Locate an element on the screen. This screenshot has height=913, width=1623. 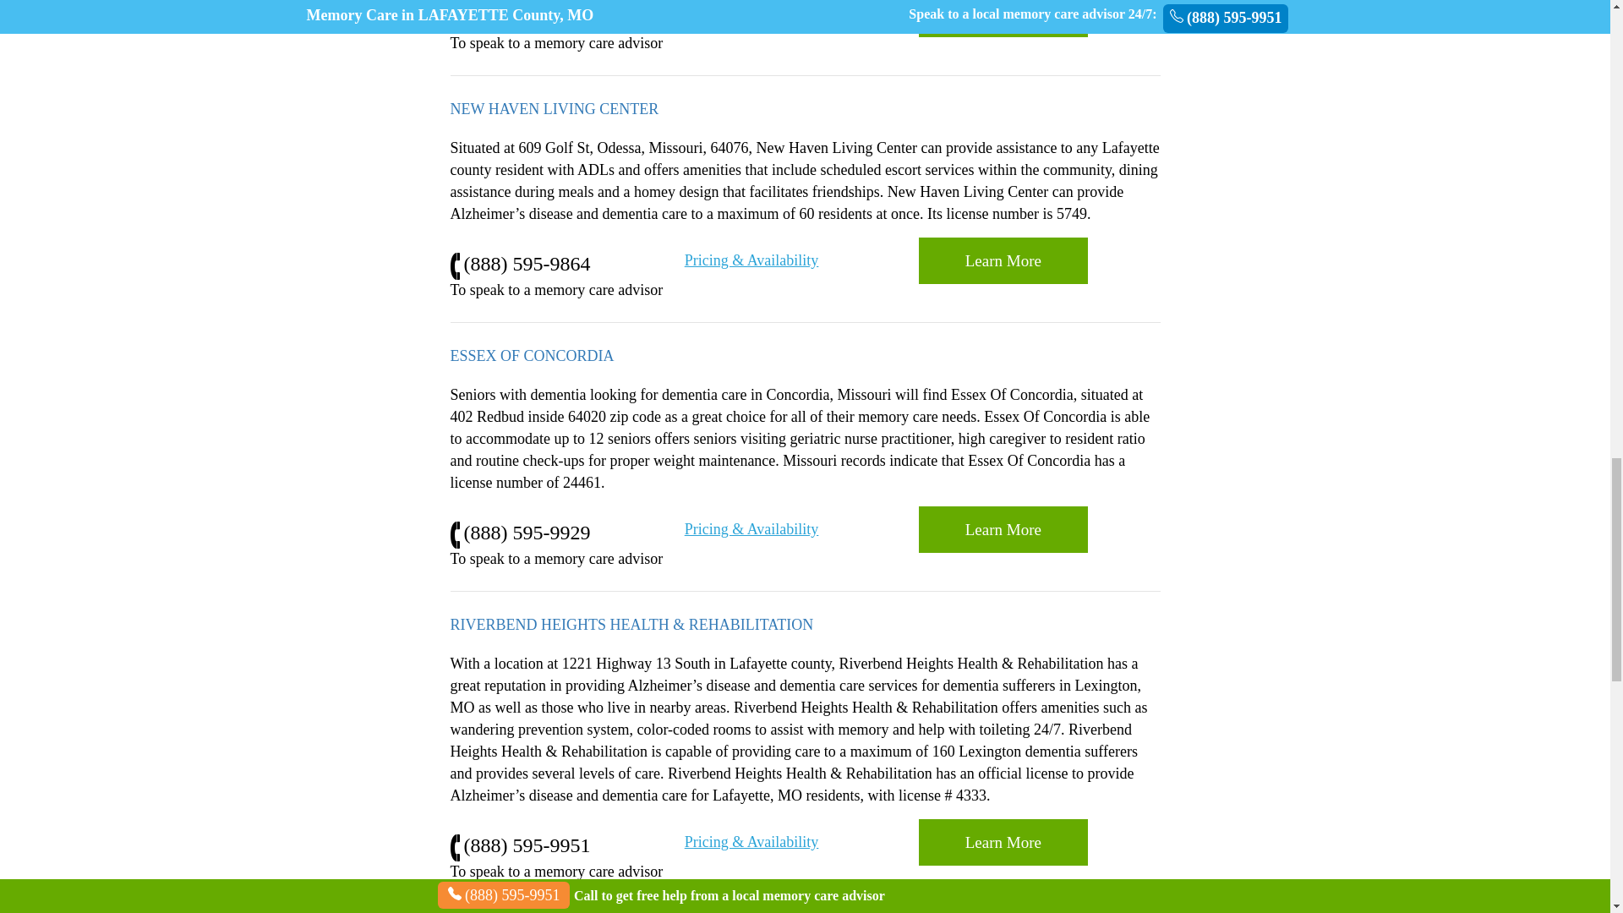
Learn More is located at coordinates (1003, 260).